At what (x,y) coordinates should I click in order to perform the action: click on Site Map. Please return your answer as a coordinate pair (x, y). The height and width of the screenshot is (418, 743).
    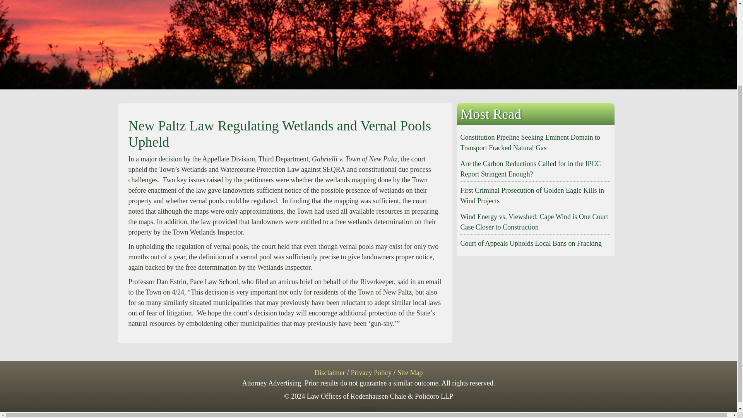
    Looking at the image, I should click on (410, 372).